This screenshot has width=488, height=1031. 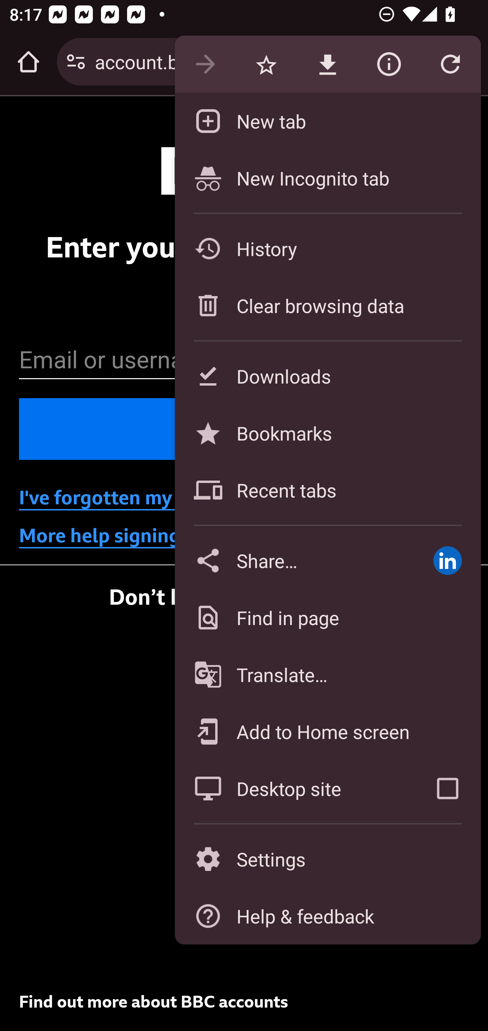 What do you see at coordinates (327, 433) in the screenshot?
I see `Bookmarks` at bounding box center [327, 433].